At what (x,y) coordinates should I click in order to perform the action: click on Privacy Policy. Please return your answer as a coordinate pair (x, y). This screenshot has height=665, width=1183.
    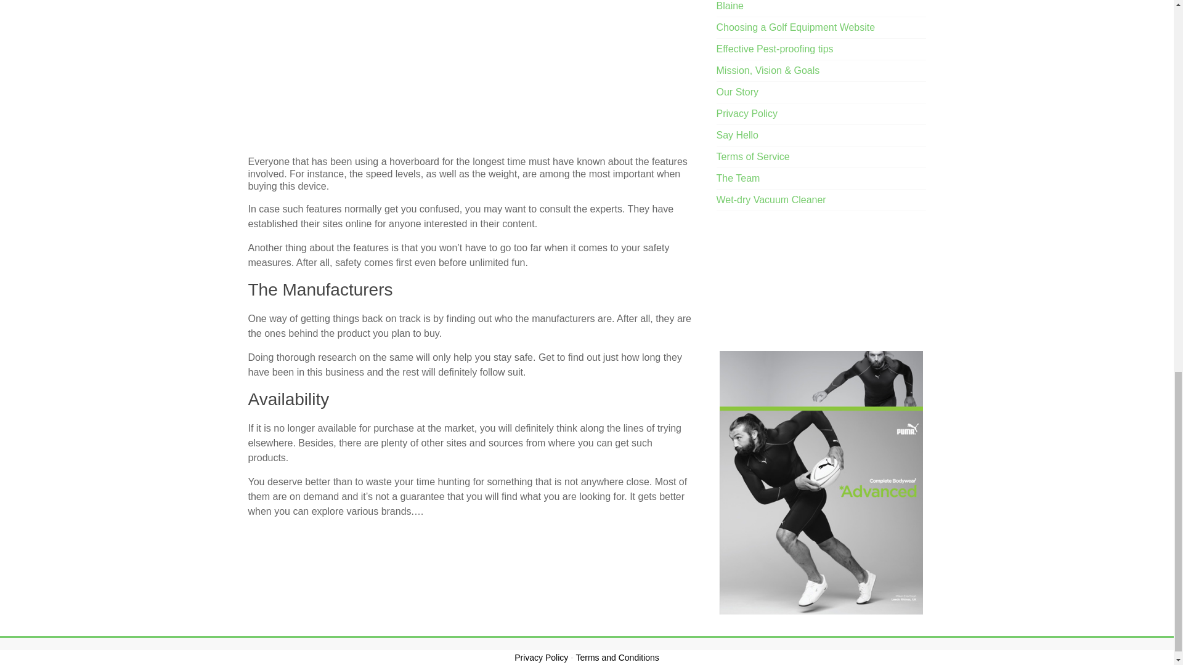
    Looking at the image, I should click on (747, 113).